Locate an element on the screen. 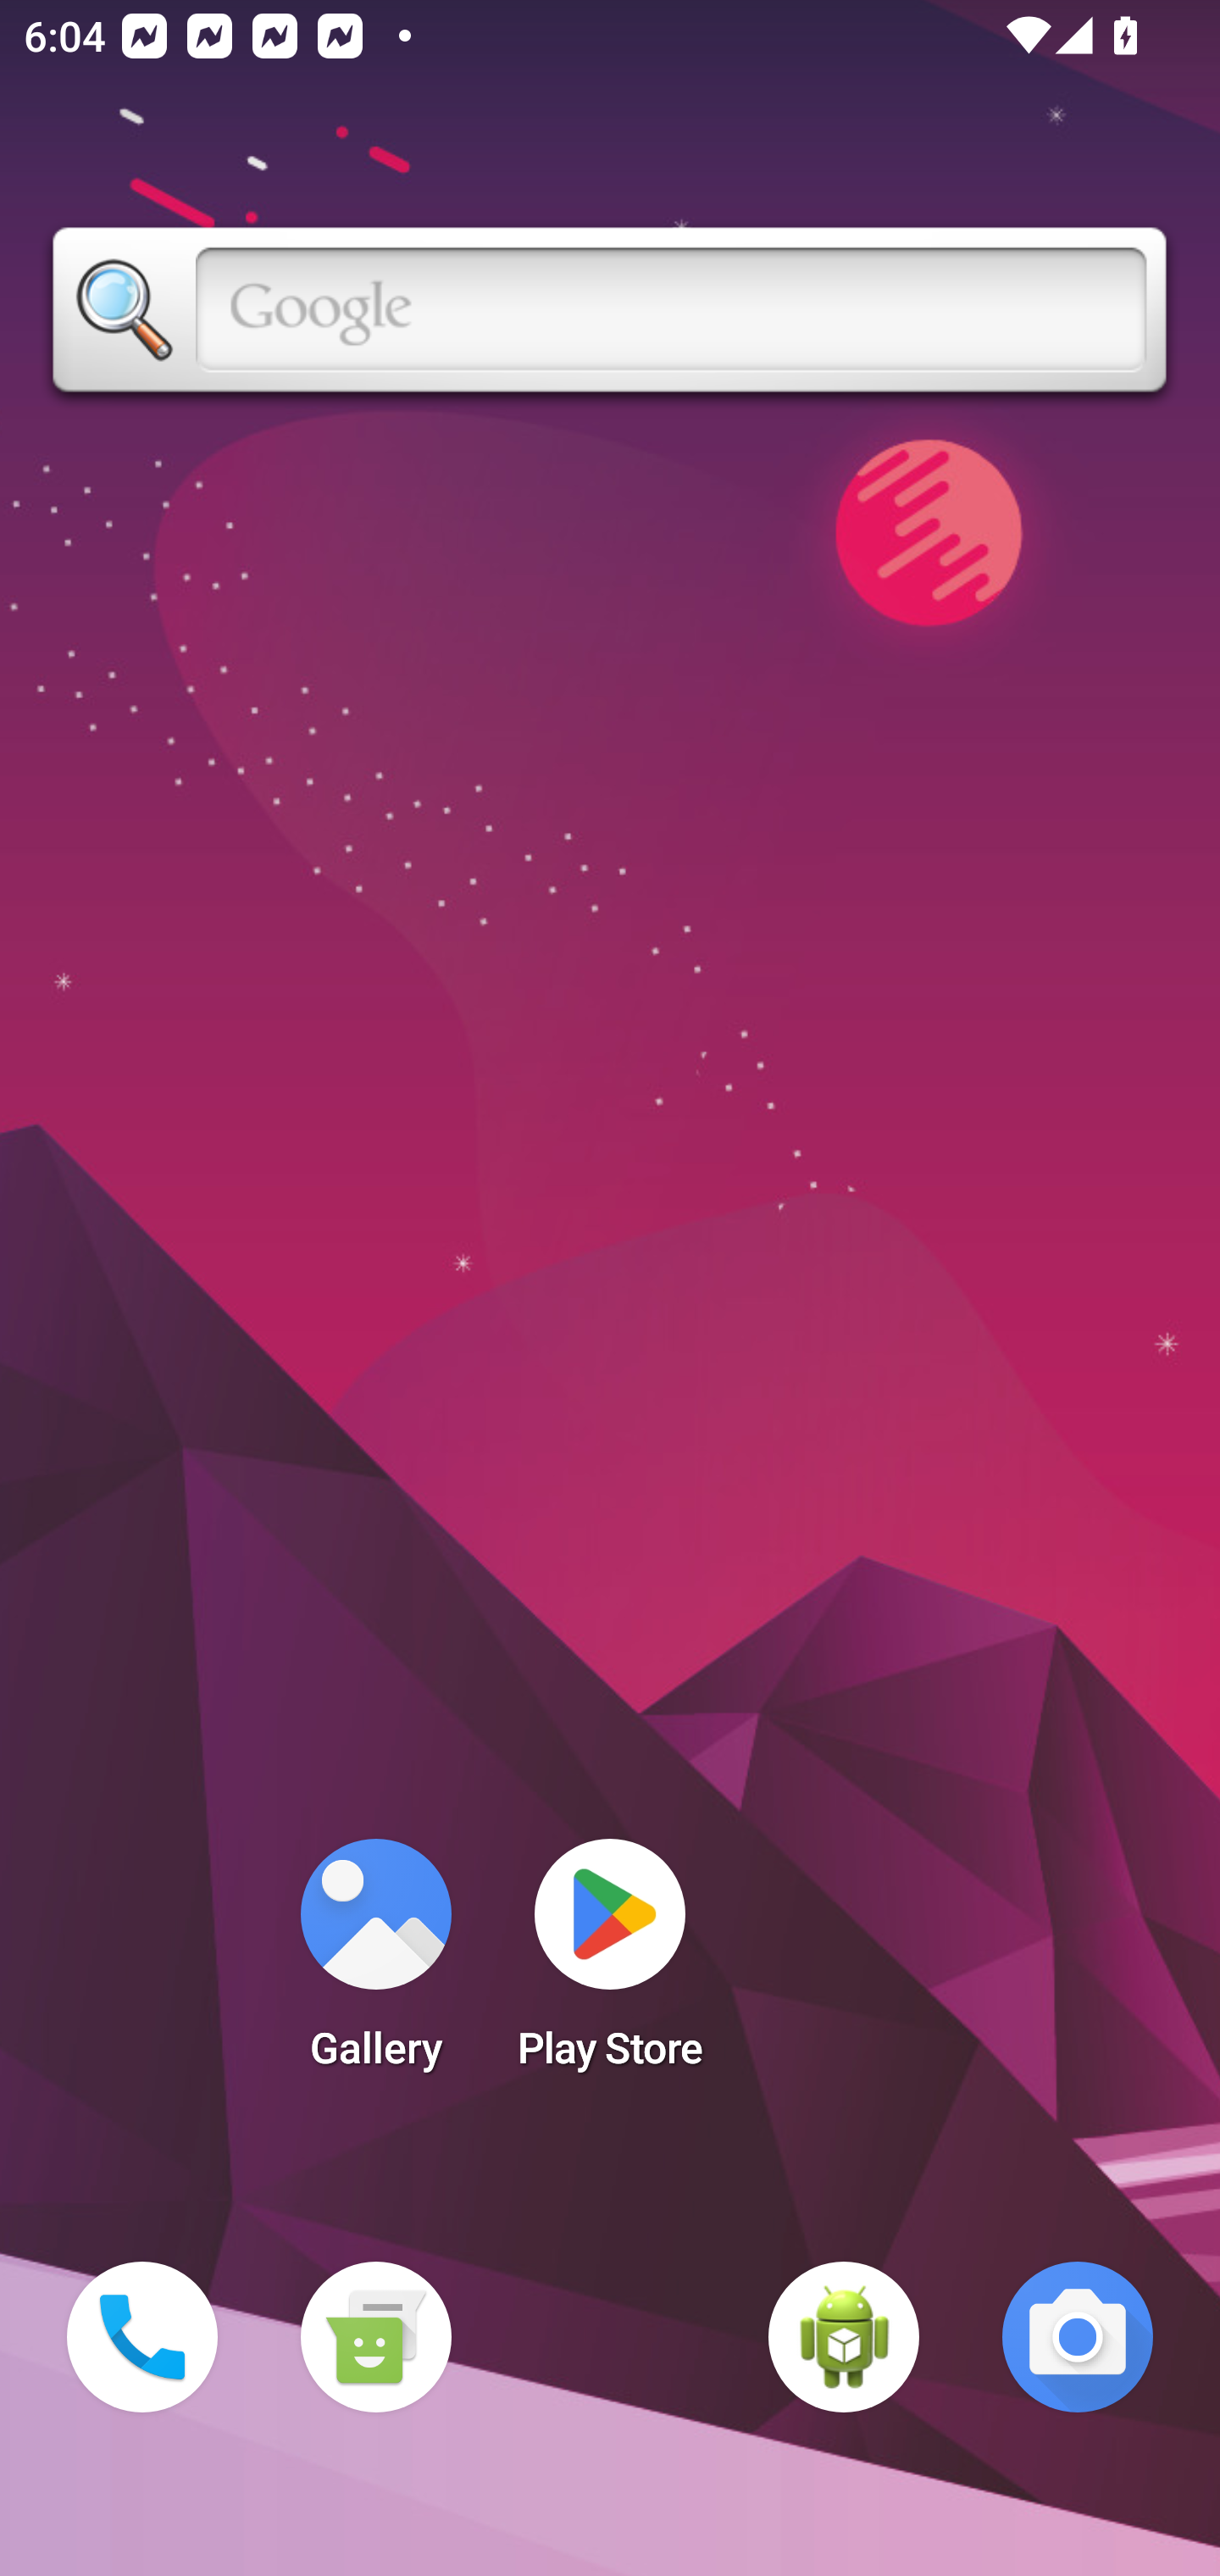  Phone is located at coordinates (142, 2337).